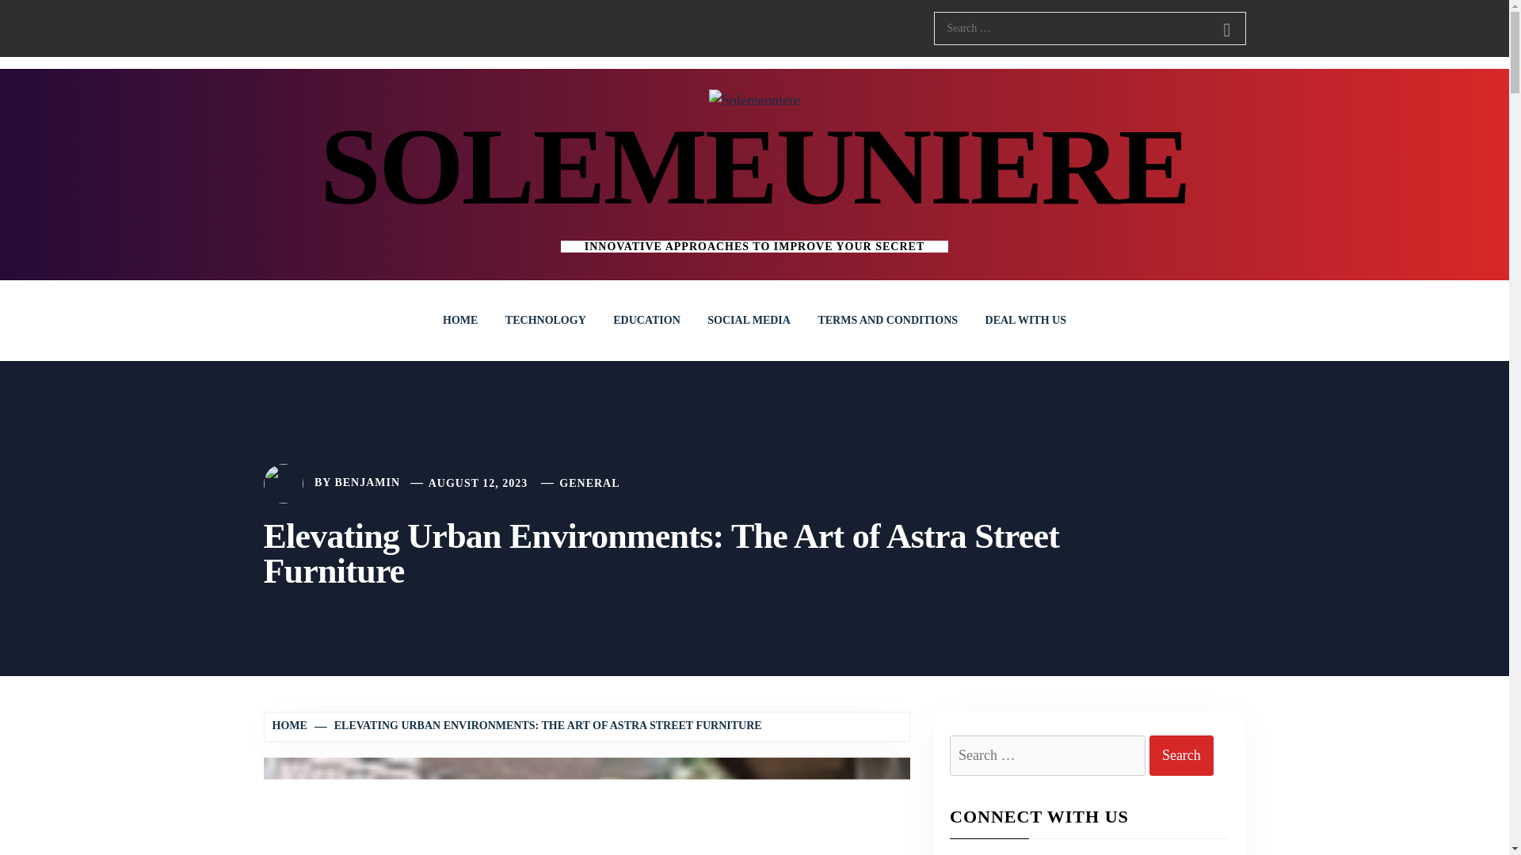 The height and width of the screenshot is (855, 1521). Describe the element at coordinates (646, 320) in the screenshot. I see `EDUCATION` at that location.